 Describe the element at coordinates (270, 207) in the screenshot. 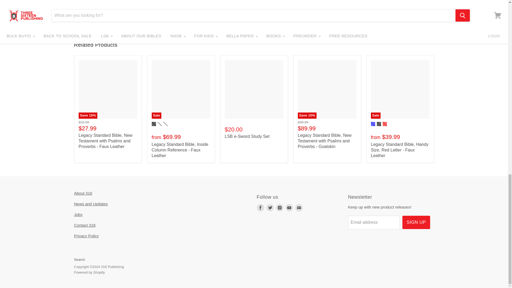

I see `Twitter` at that location.